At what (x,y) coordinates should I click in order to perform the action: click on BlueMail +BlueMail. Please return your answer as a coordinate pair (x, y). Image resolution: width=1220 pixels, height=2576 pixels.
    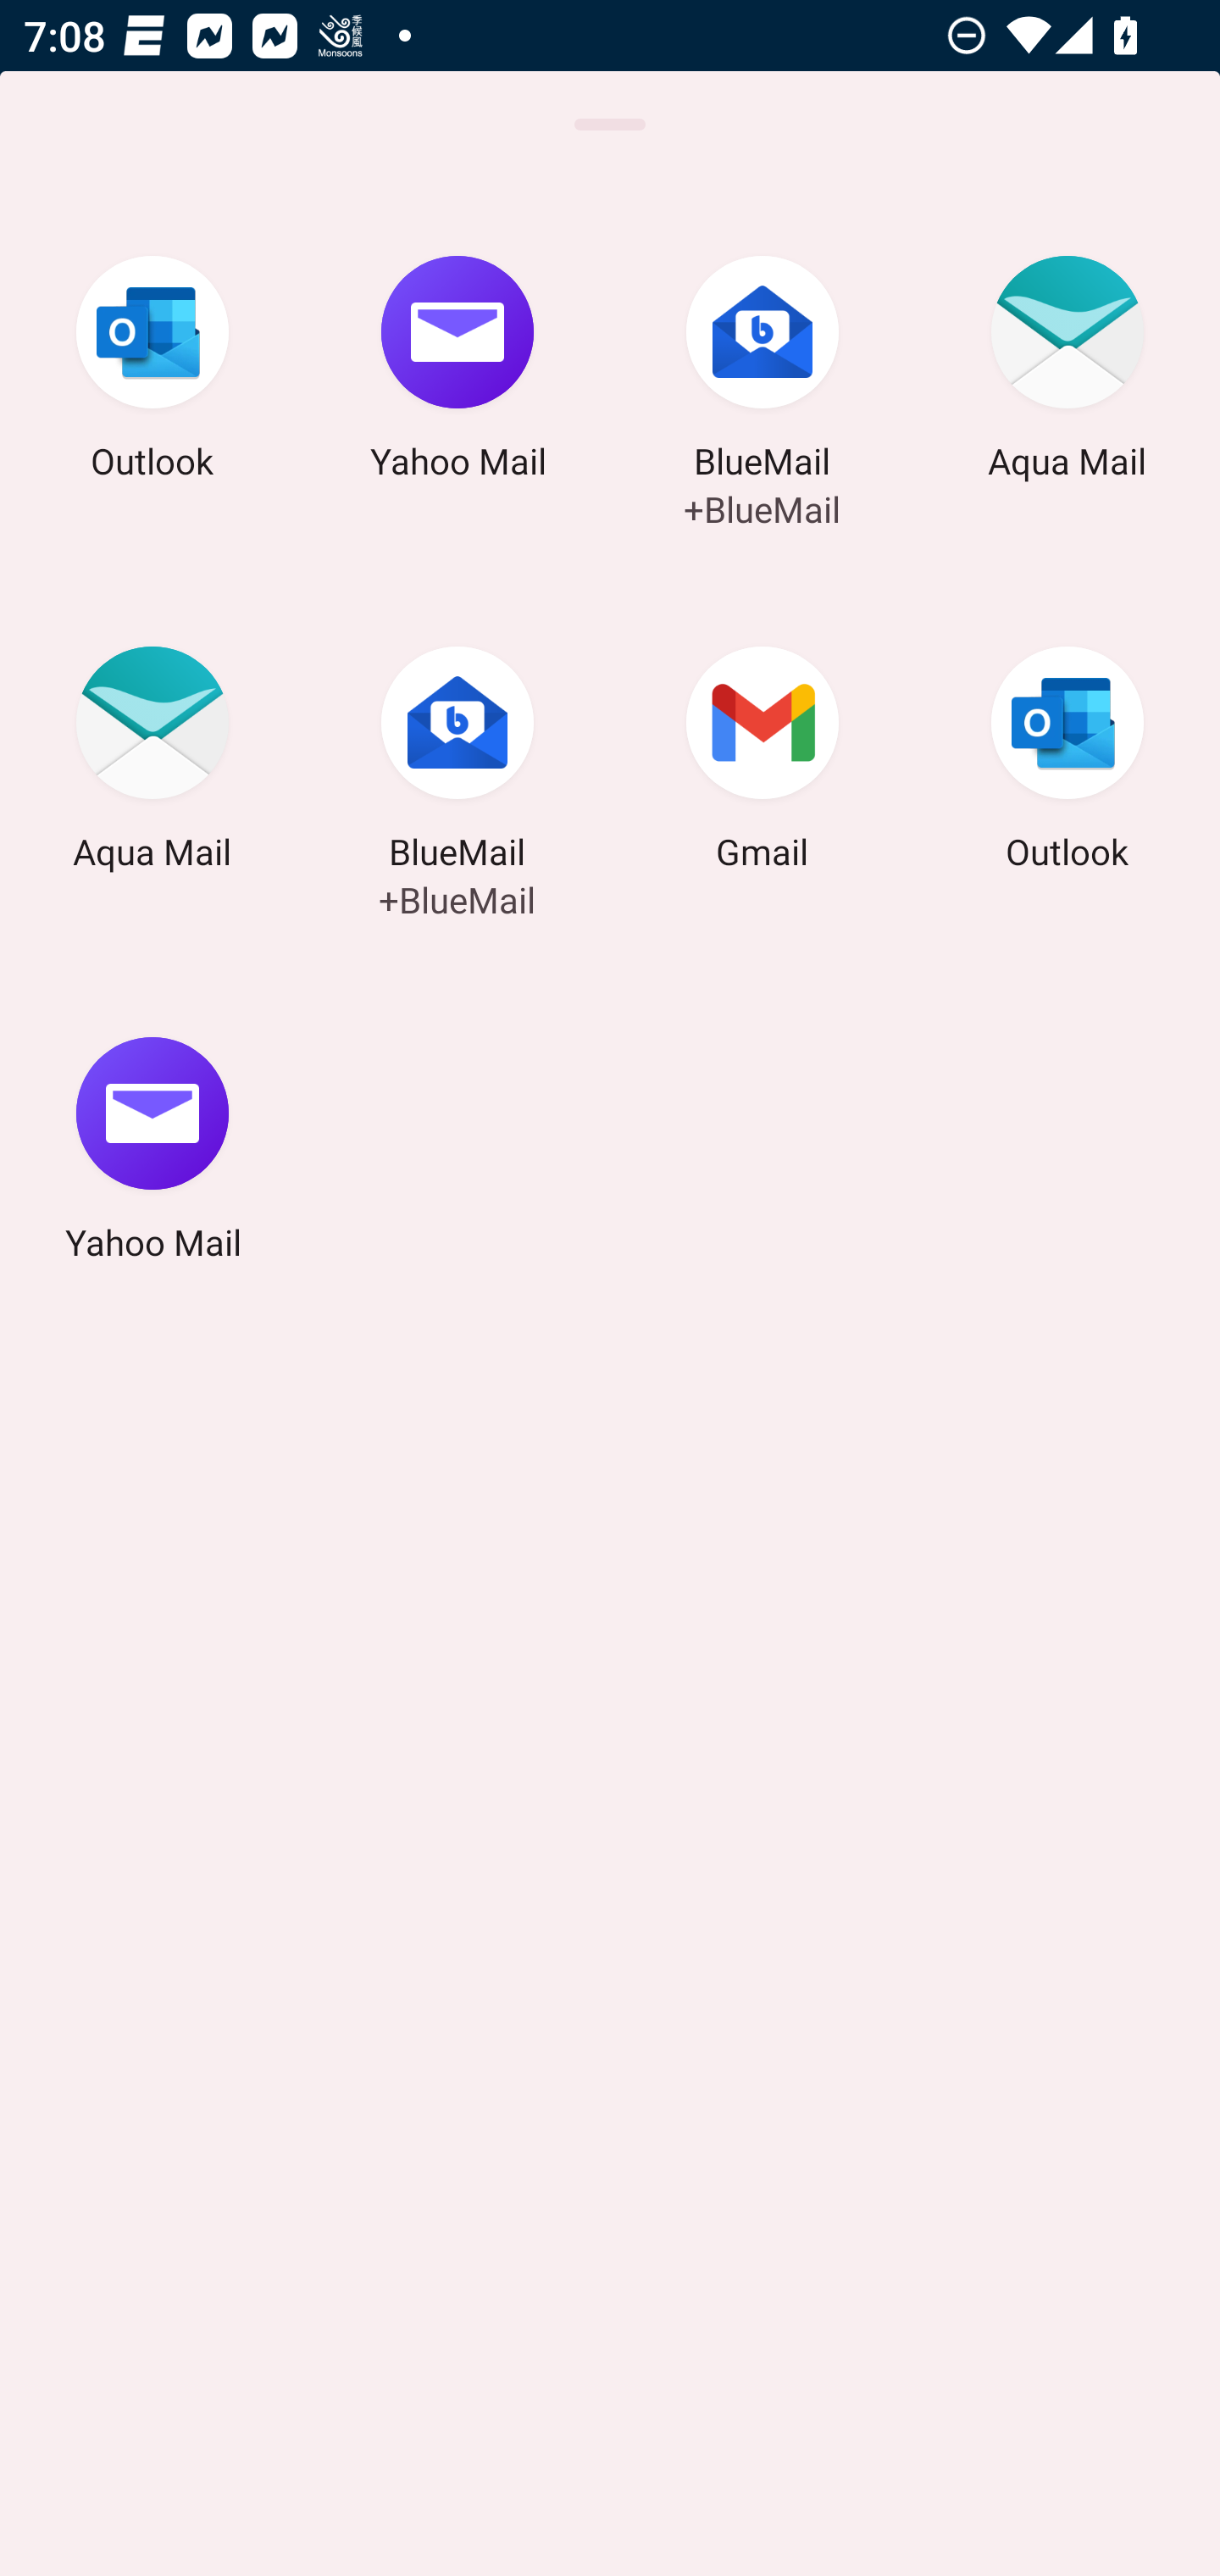
    Looking at the image, I should click on (762, 373).